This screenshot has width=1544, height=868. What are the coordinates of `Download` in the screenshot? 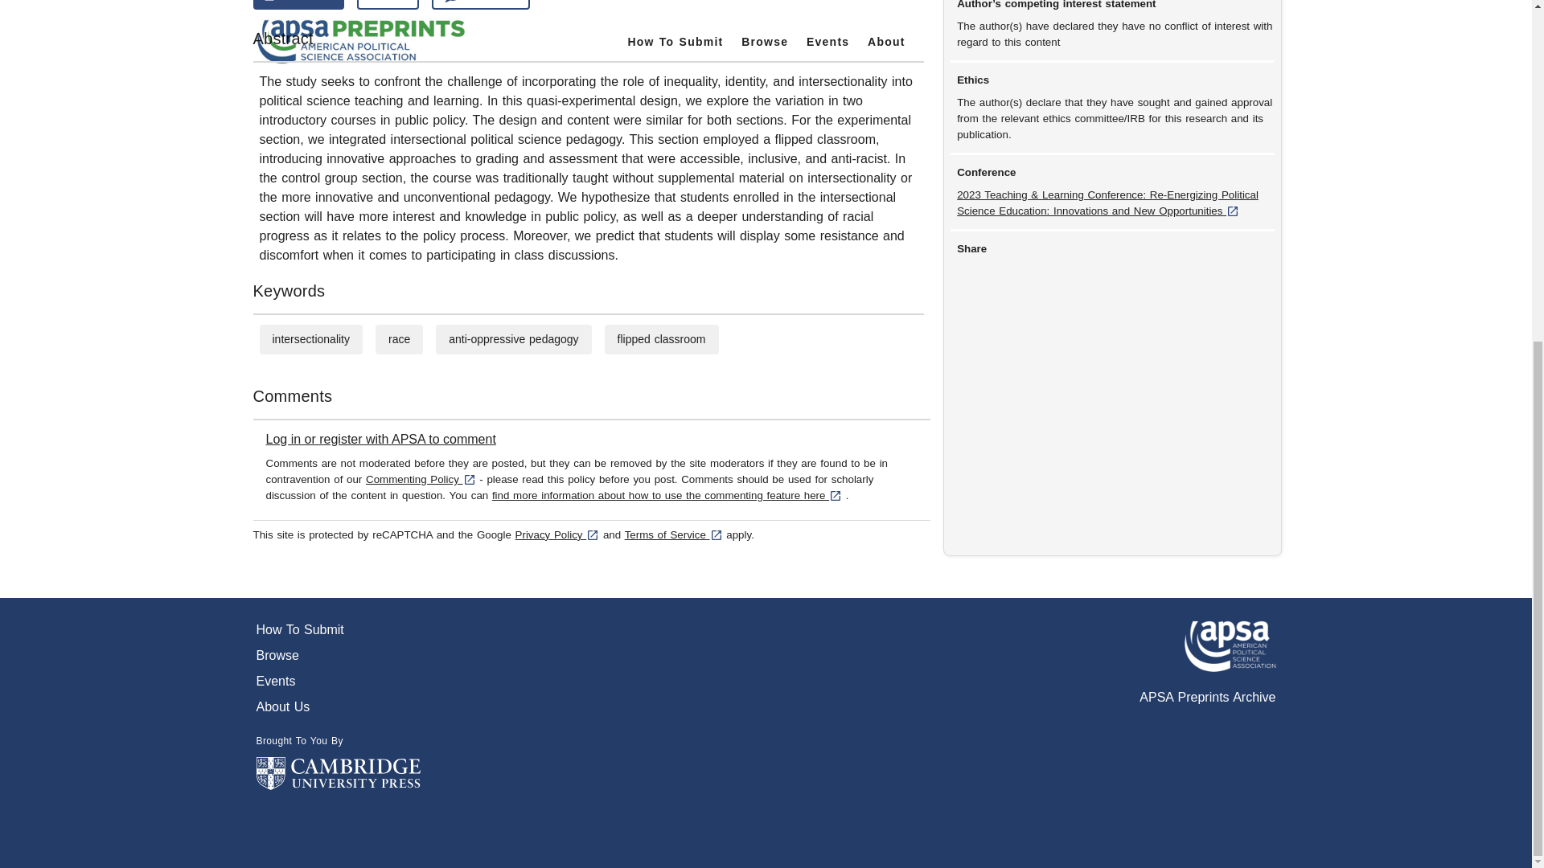 It's located at (298, 5).